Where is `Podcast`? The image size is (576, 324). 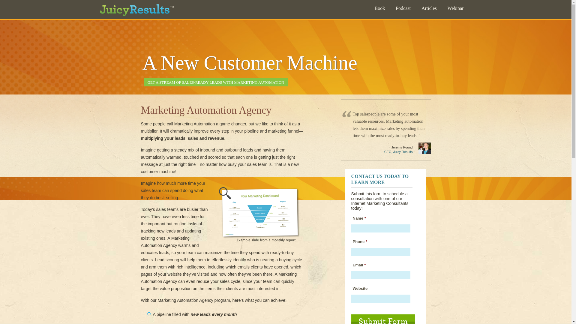 Podcast is located at coordinates (403, 9).